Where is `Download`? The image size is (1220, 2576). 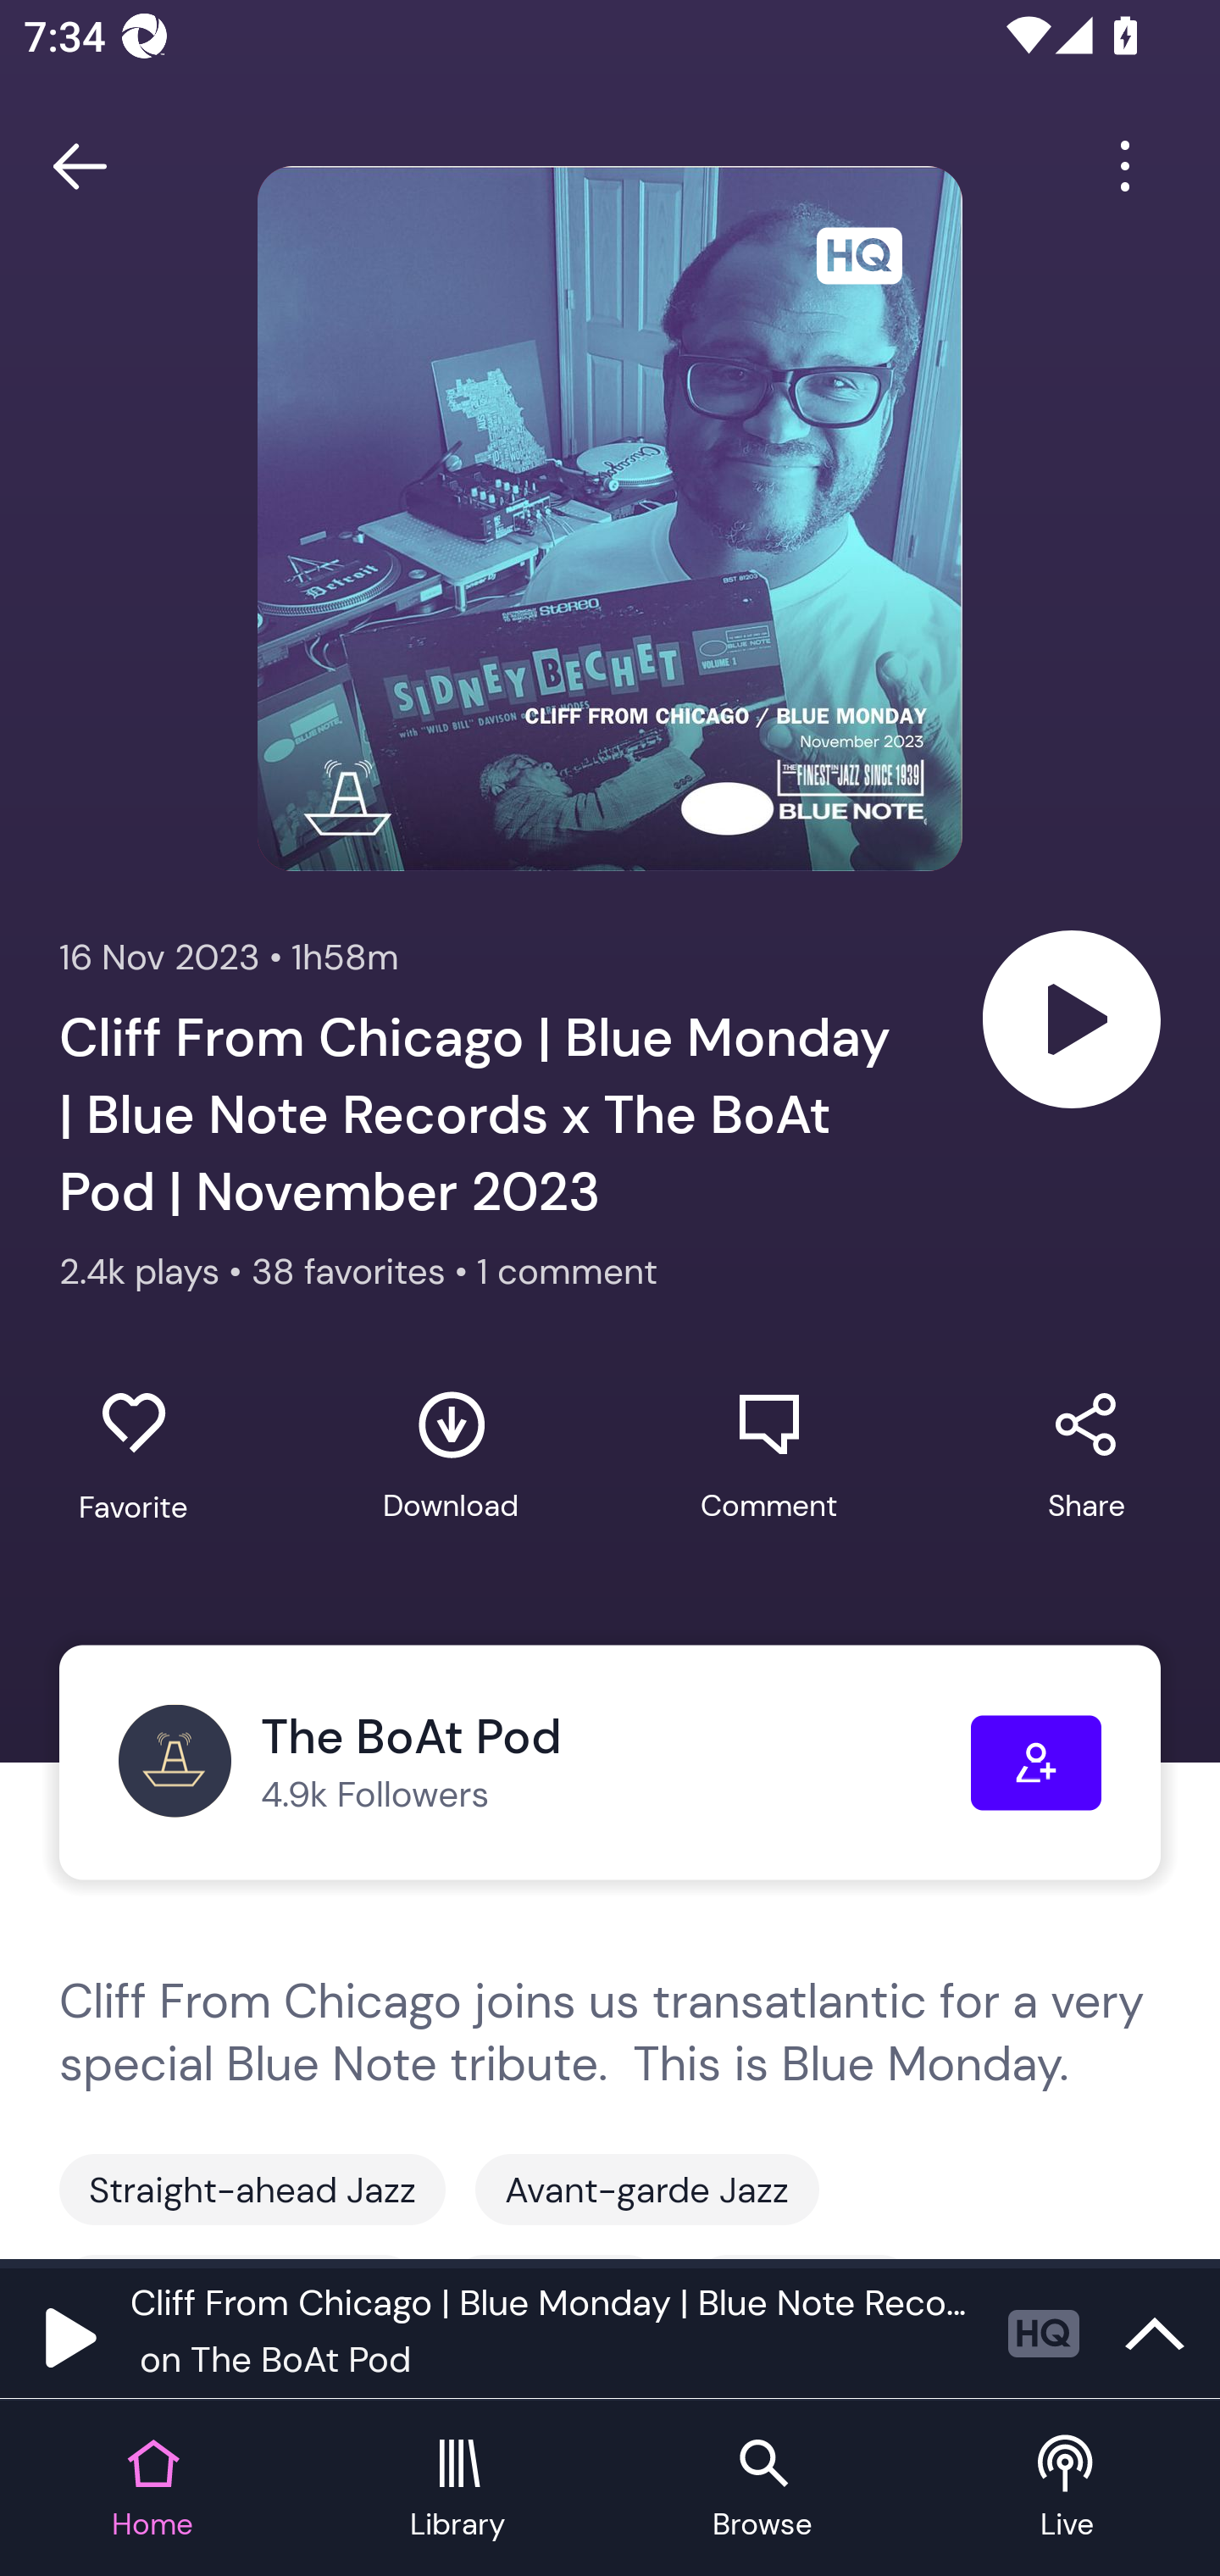
Download is located at coordinates (451, 1456).